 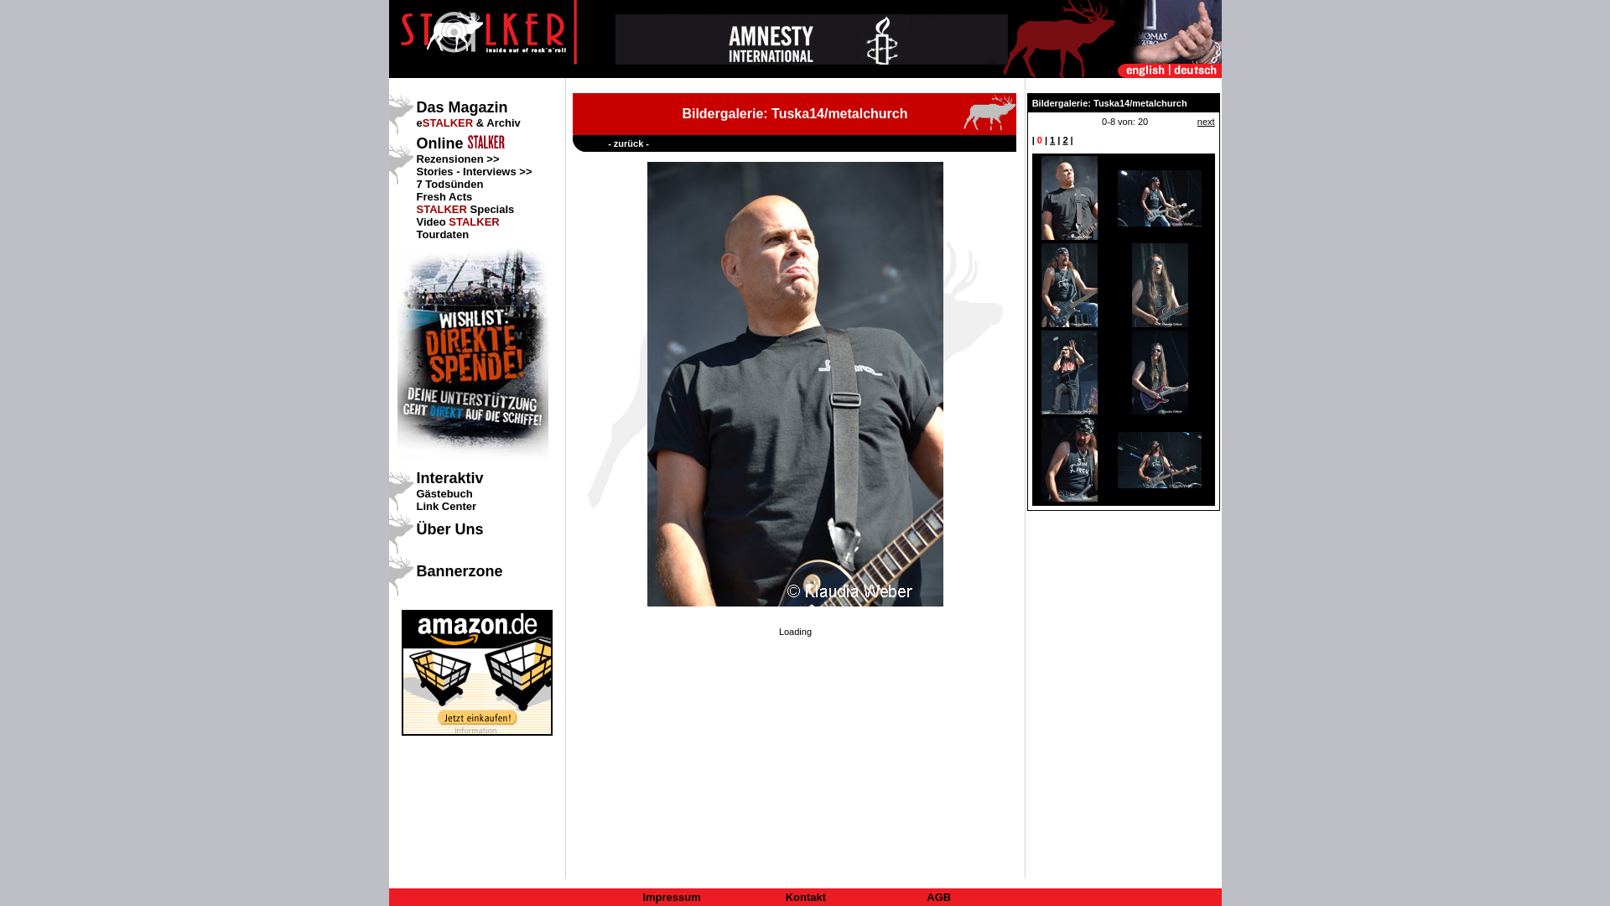 What do you see at coordinates (443, 235) in the screenshot?
I see `Tourdaten` at bounding box center [443, 235].